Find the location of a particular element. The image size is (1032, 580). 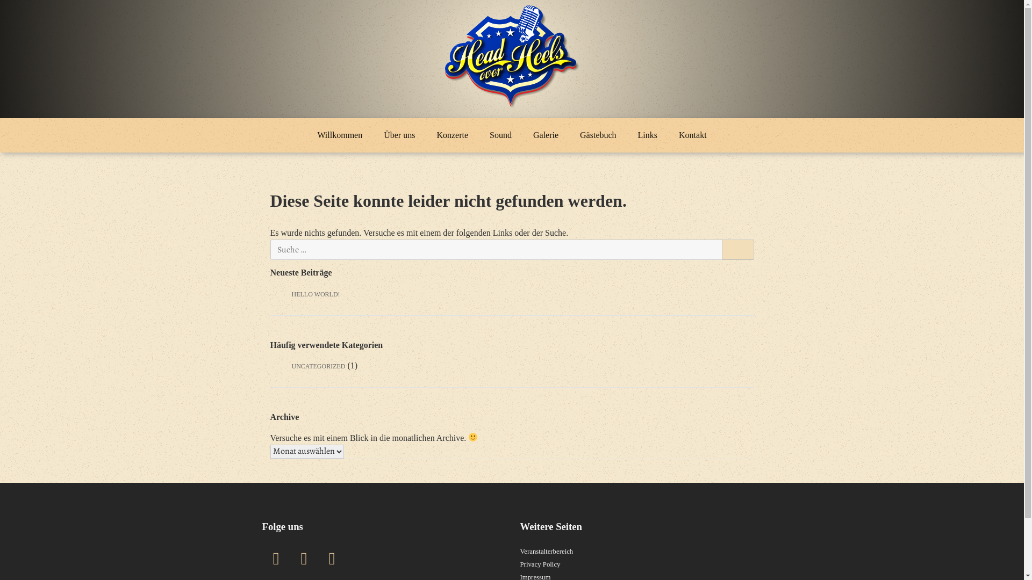

Willkommen is located at coordinates (340, 135).